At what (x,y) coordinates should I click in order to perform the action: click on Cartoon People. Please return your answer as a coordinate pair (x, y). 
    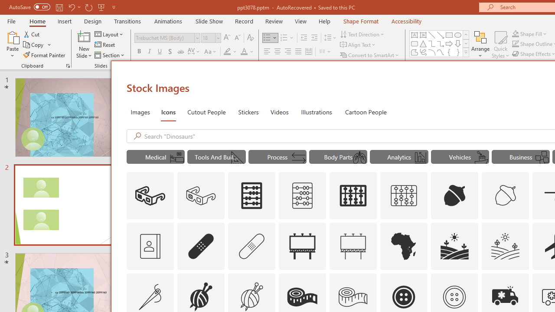
    Looking at the image, I should click on (366, 112).